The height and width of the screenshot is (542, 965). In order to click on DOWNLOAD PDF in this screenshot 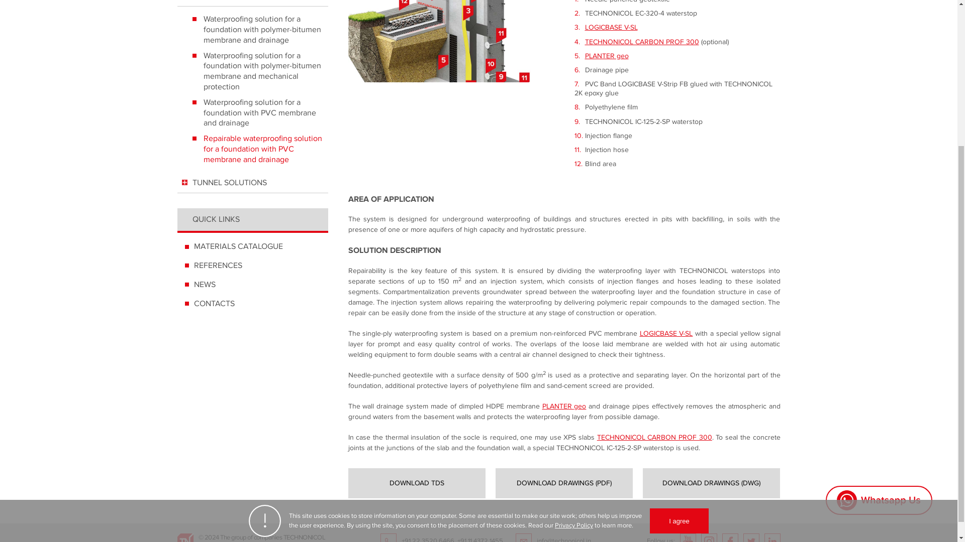, I will do `click(564, 483)`.